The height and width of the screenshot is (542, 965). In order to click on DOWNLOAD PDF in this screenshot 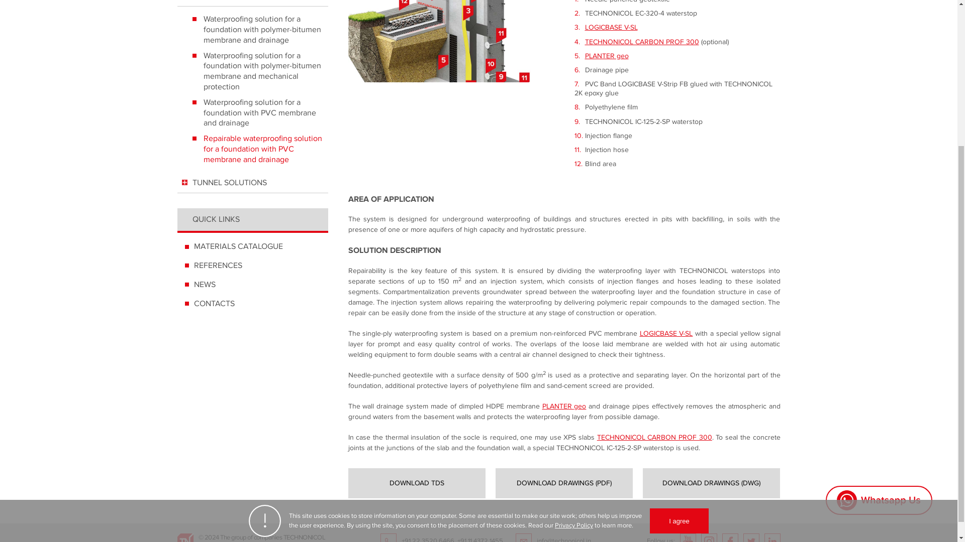, I will do `click(564, 483)`.